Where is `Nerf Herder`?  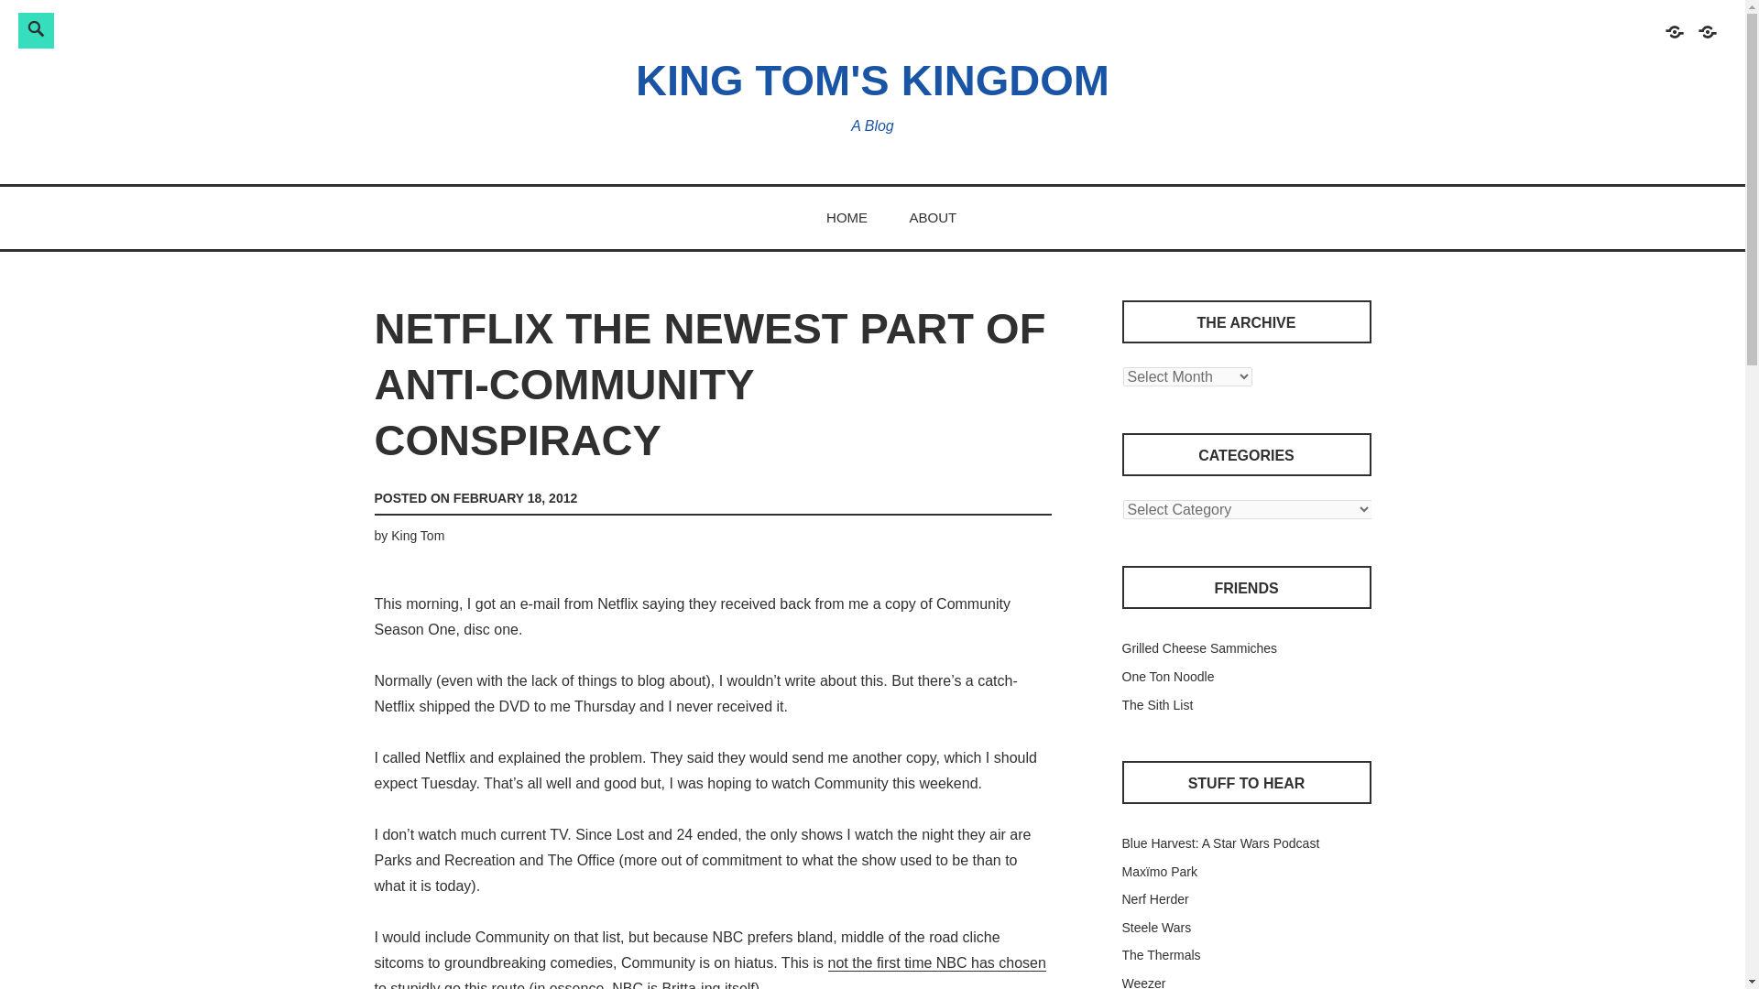 Nerf Herder is located at coordinates (1154, 899).